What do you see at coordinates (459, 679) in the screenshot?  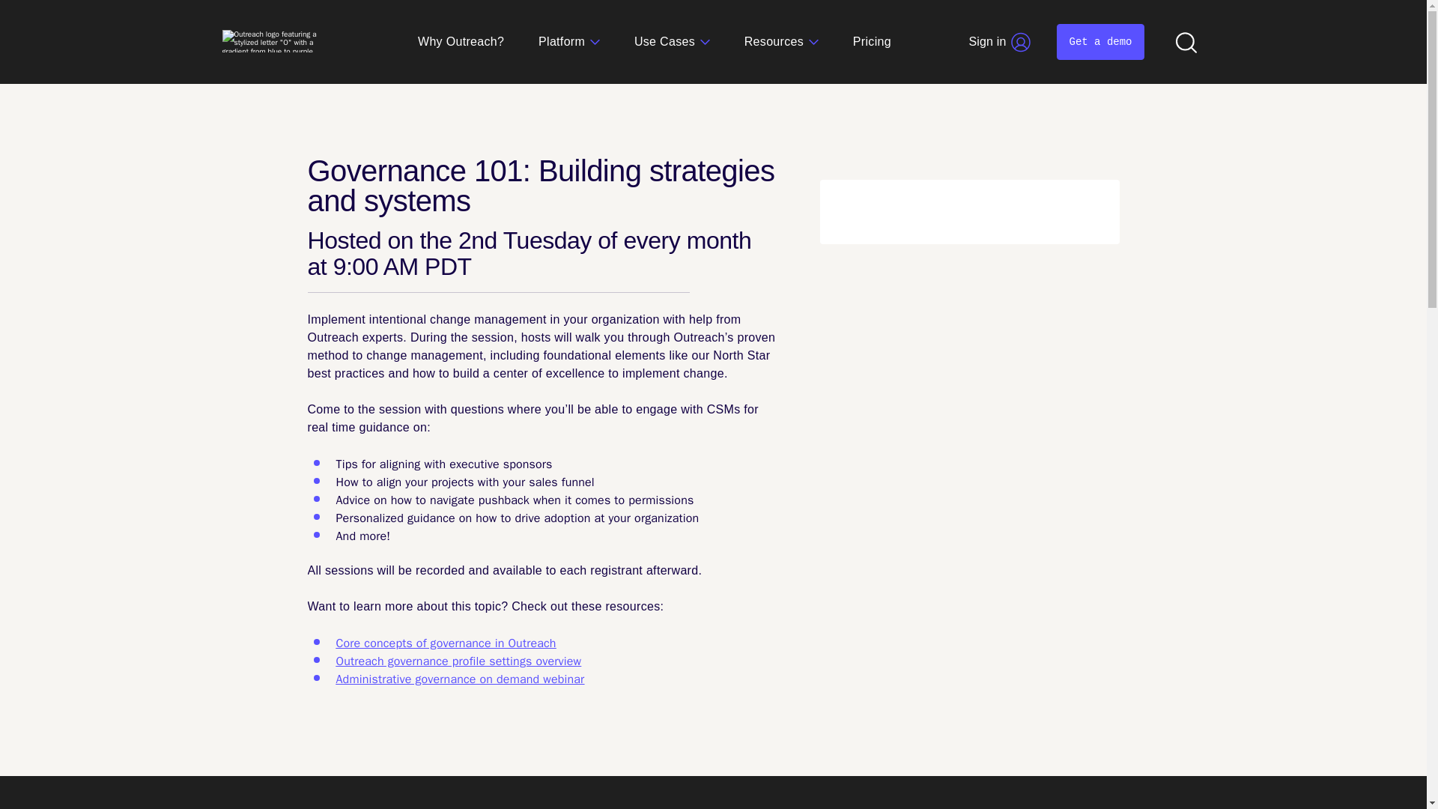 I see `Administrative governance on demand webinar` at bounding box center [459, 679].